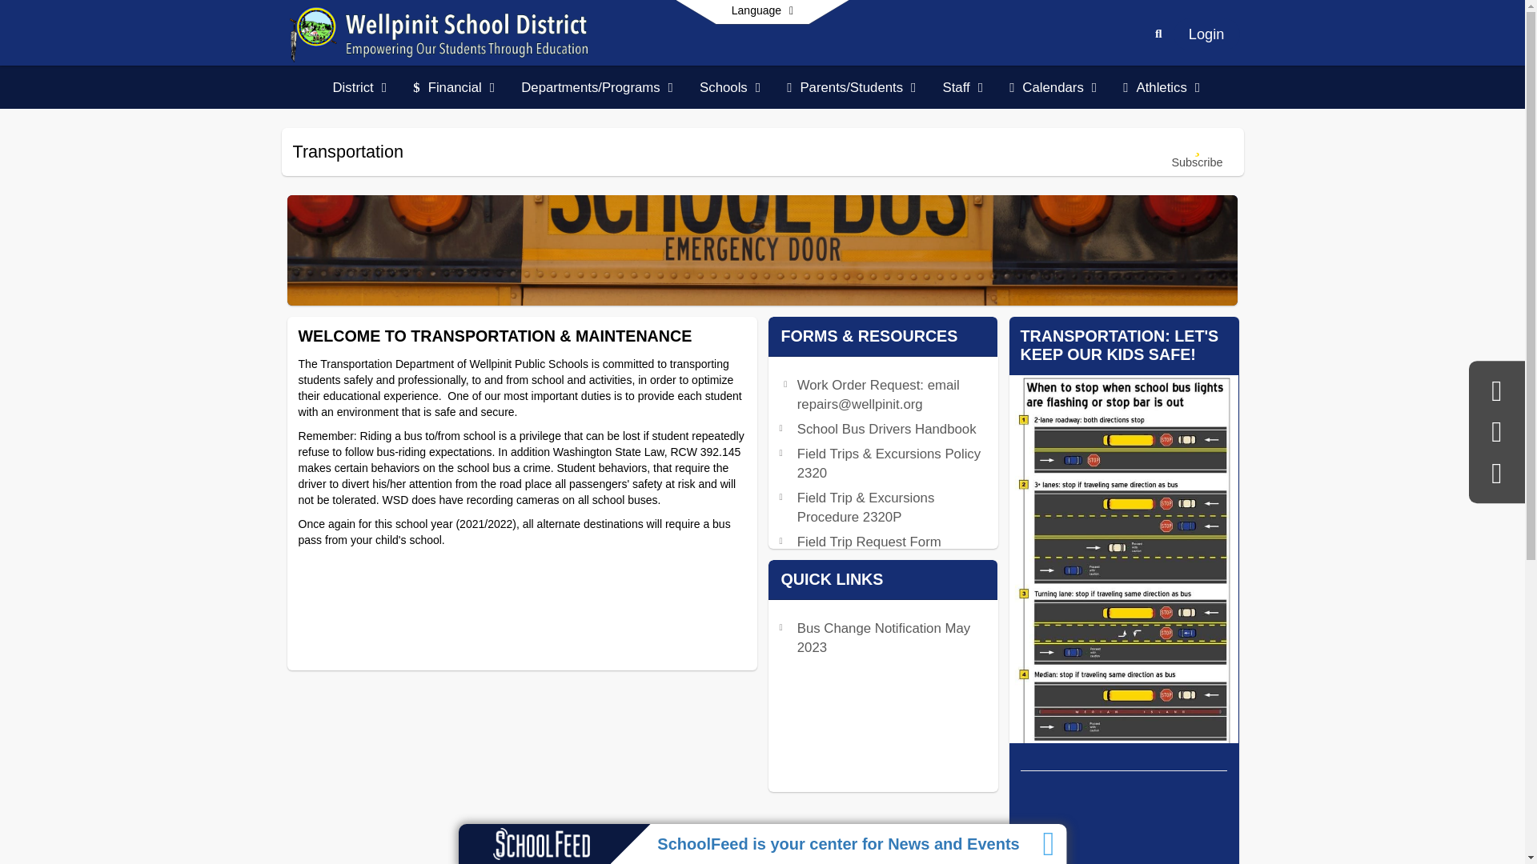 The height and width of the screenshot is (864, 1537). Describe the element at coordinates (868, 566) in the screenshot. I see `Emergency Bus Routes` at that location.